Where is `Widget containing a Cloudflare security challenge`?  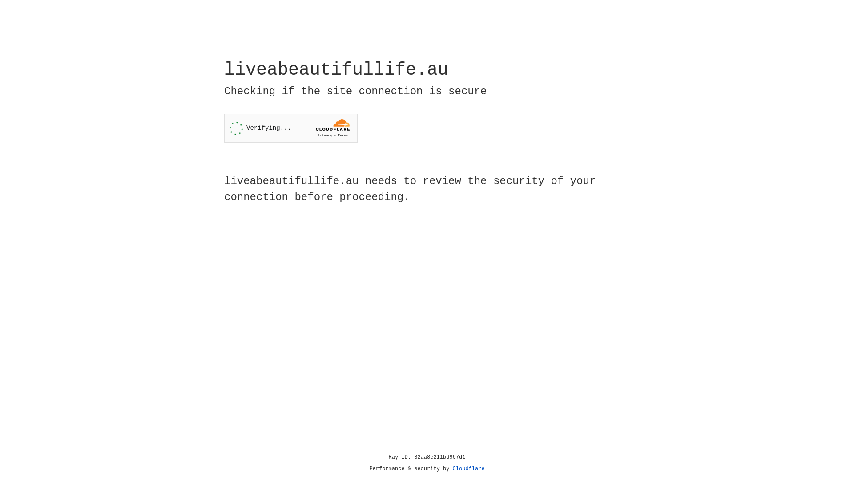
Widget containing a Cloudflare security challenge is located at coordinates (291, 128).